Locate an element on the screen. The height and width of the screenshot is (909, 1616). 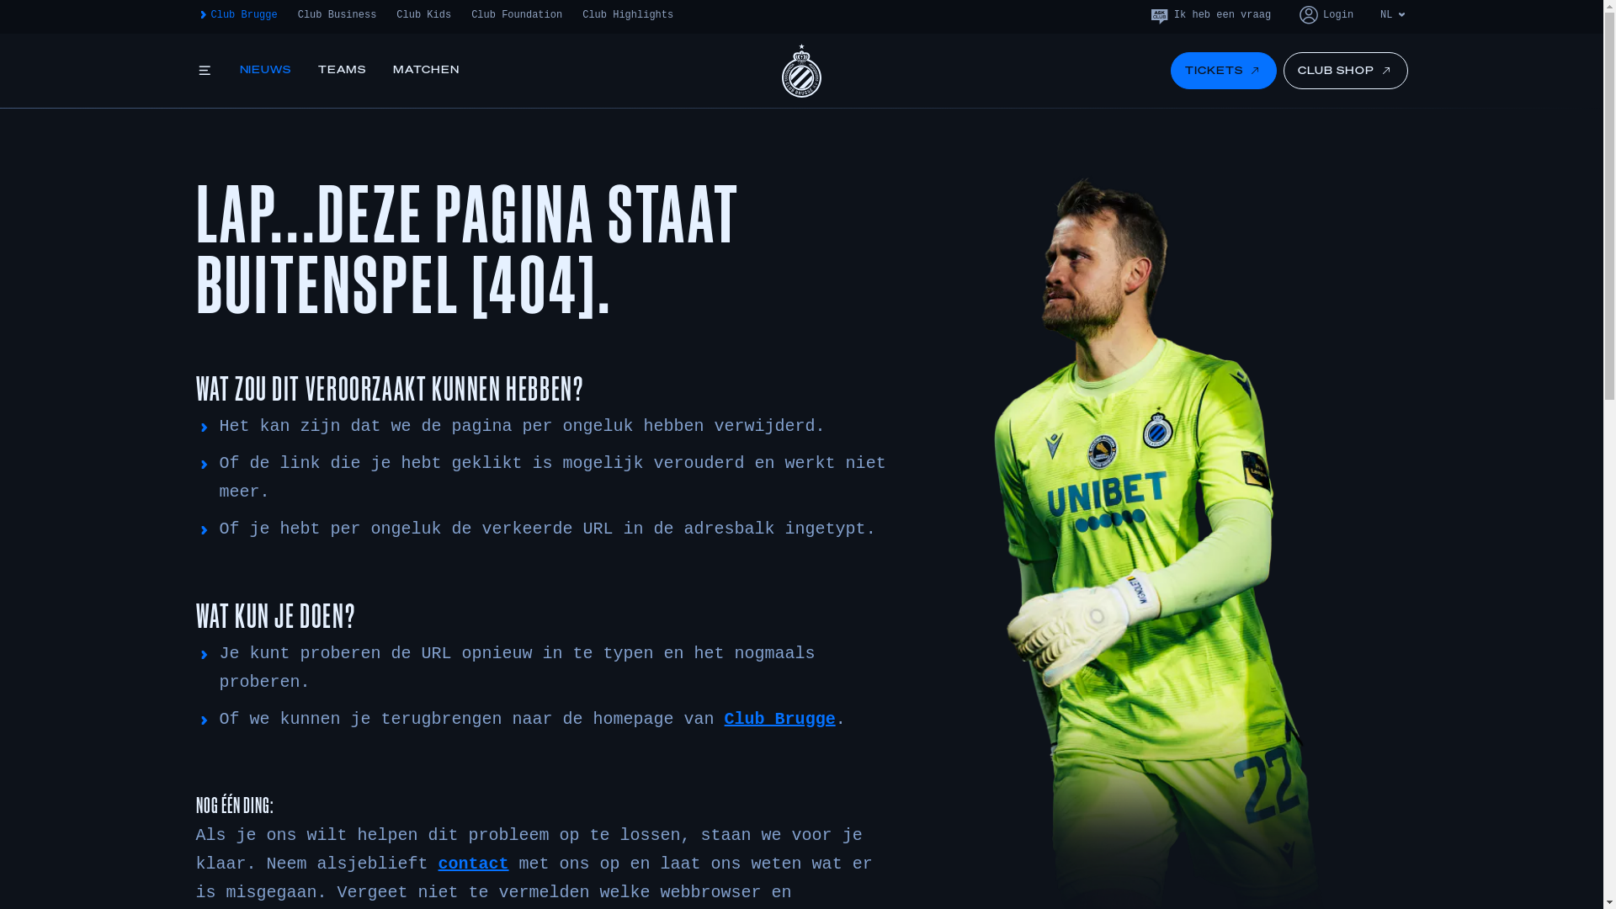
Club Brugge is located at coordinates (780, 720).